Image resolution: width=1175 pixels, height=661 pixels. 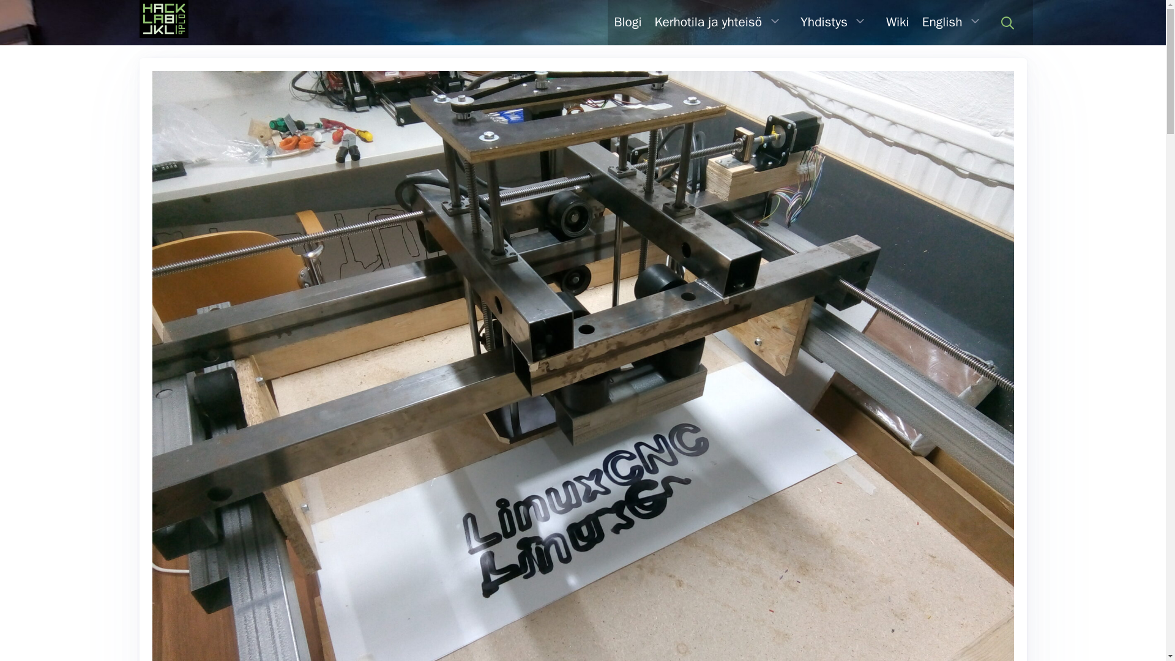 I want to click on Yhdistys, so click(x=824, y=22).